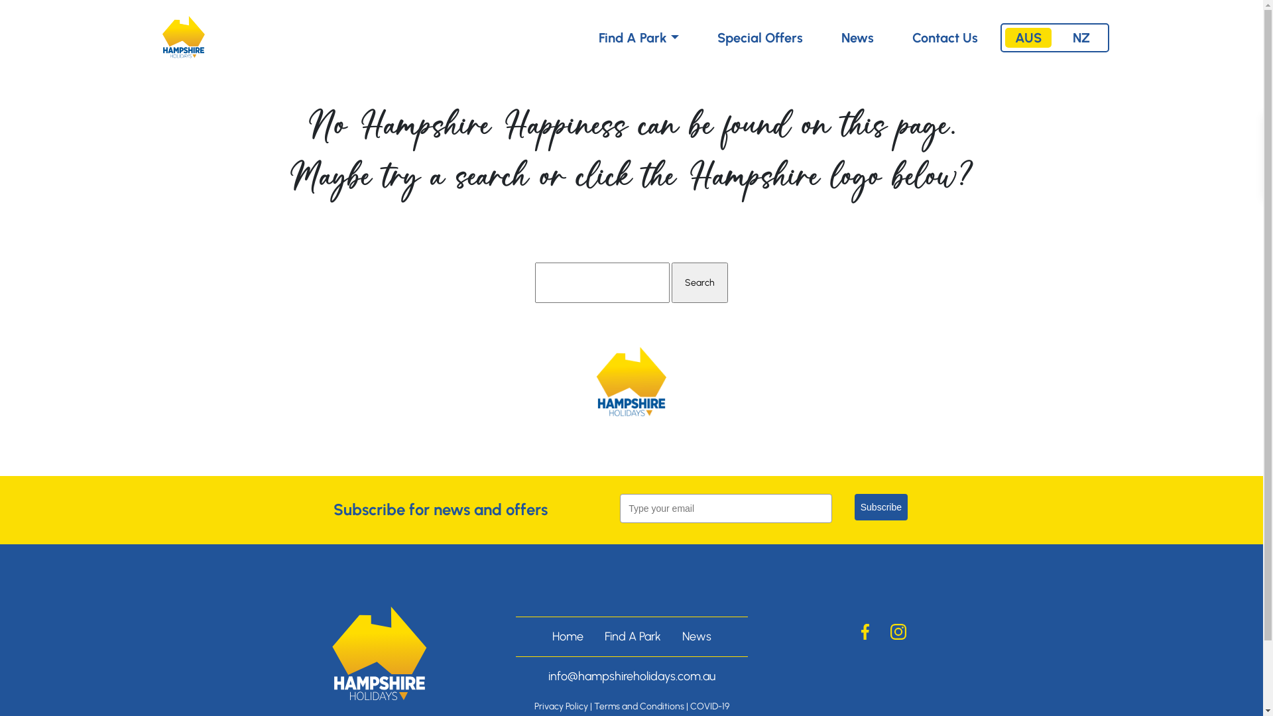 The height and width of the screenshot is (716, 1273). I want to click on info@hampshireholidays.com.au, so click(631, 676).